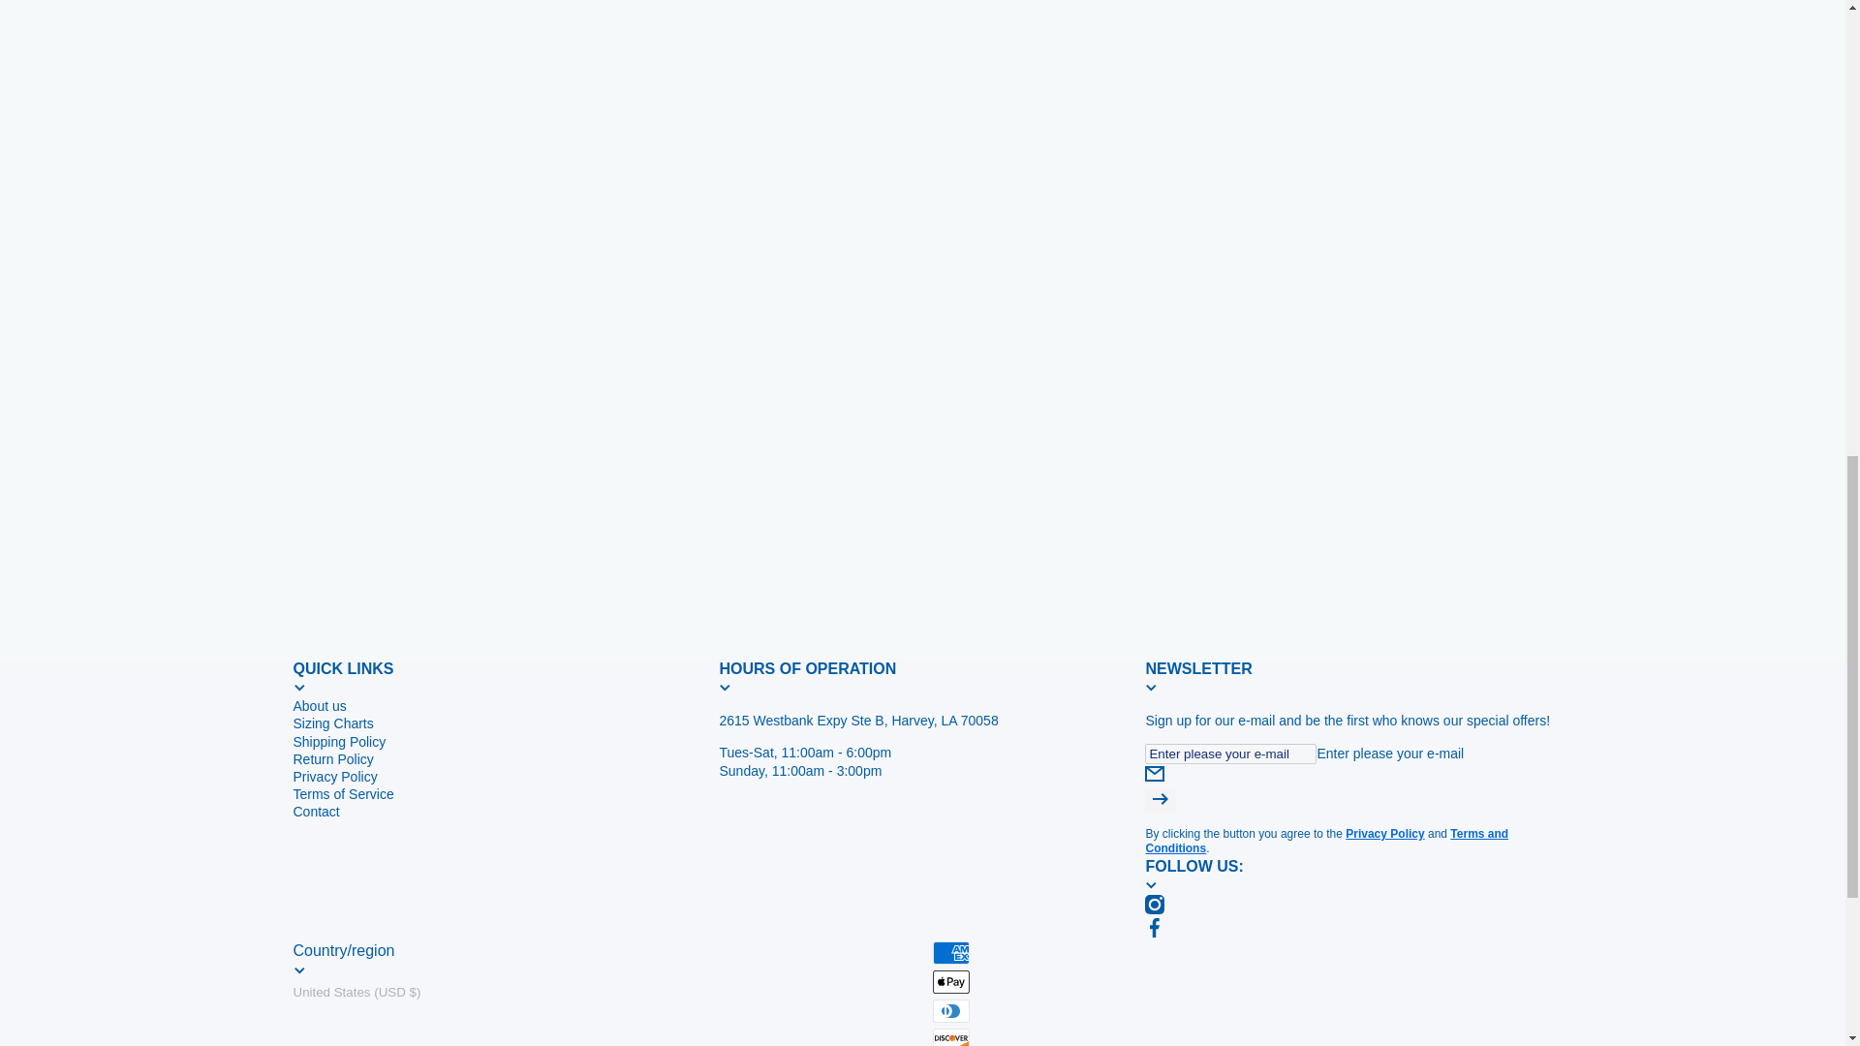  Describe the element at coordinates (949, 1036) in the screenshot. I see `Discover` at that location.